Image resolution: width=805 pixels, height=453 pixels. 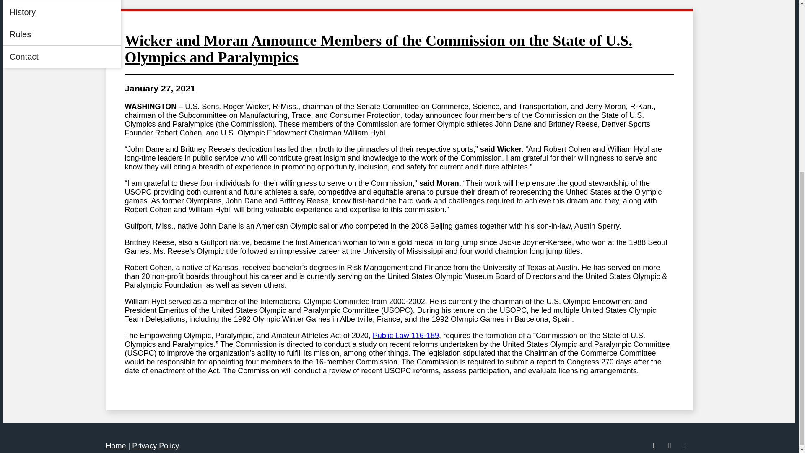 I want to click on Rules, so click(x=62, y=34).